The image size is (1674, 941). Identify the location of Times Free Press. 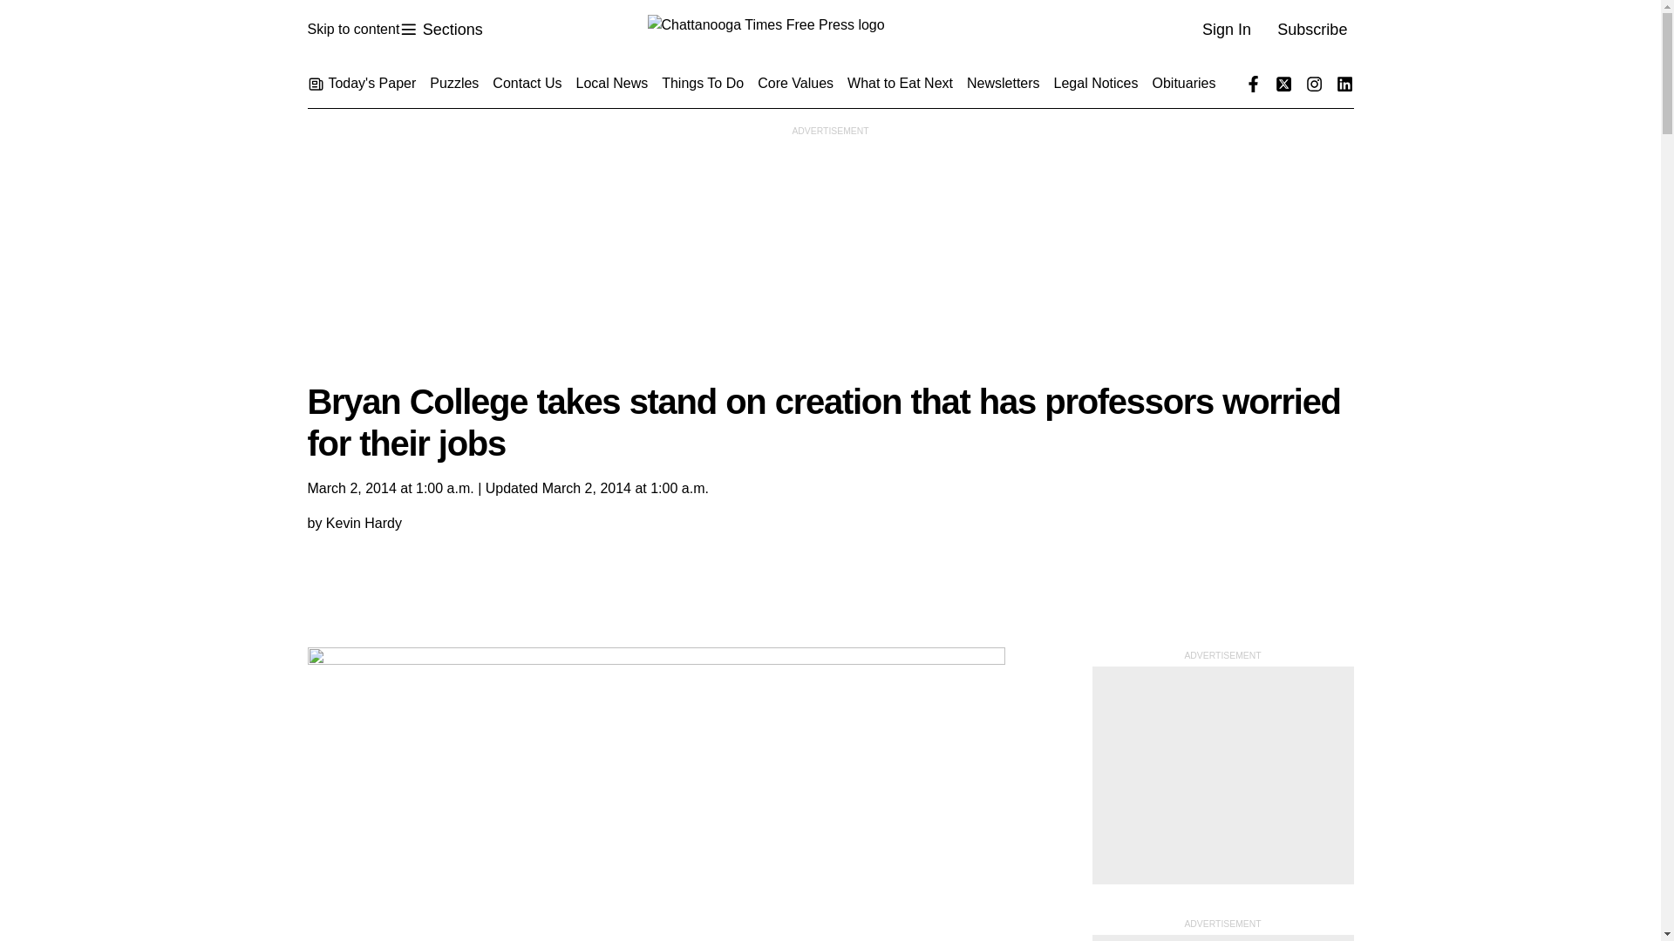
(352, 30).